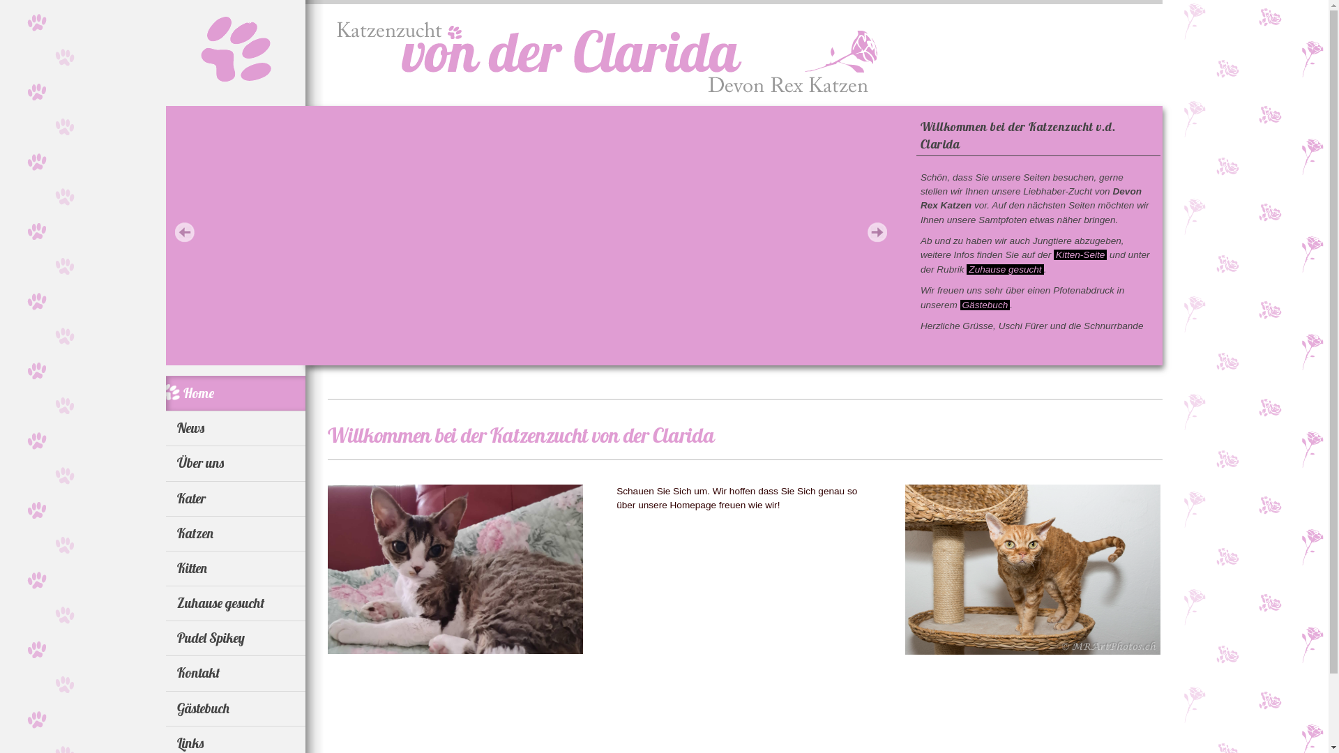  I want to click on Katzen, so click(236, 533).